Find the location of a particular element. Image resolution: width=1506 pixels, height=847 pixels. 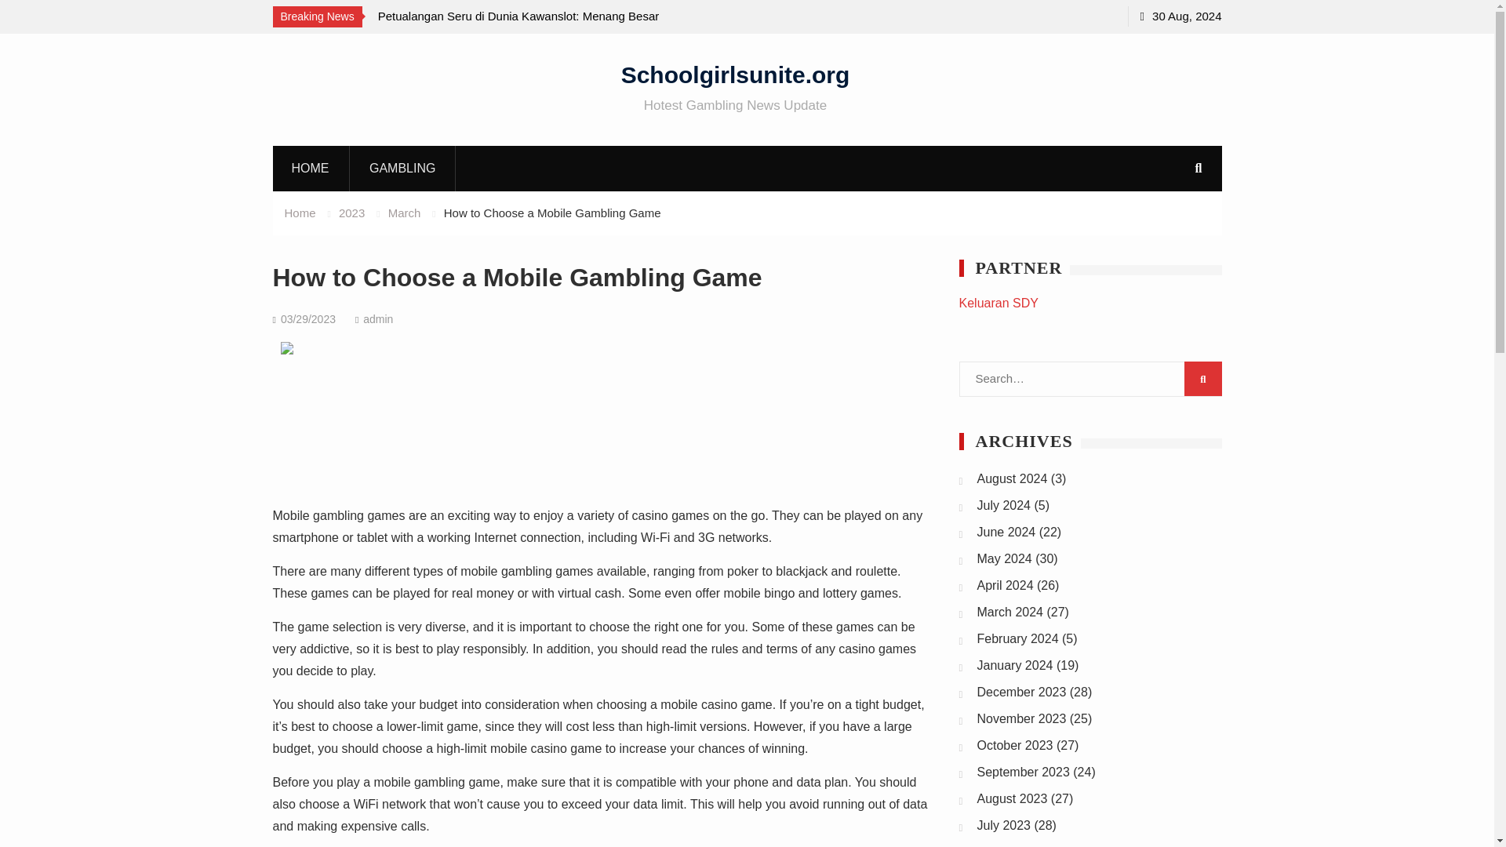

July 2023 is located at coordinates (1004, 825).